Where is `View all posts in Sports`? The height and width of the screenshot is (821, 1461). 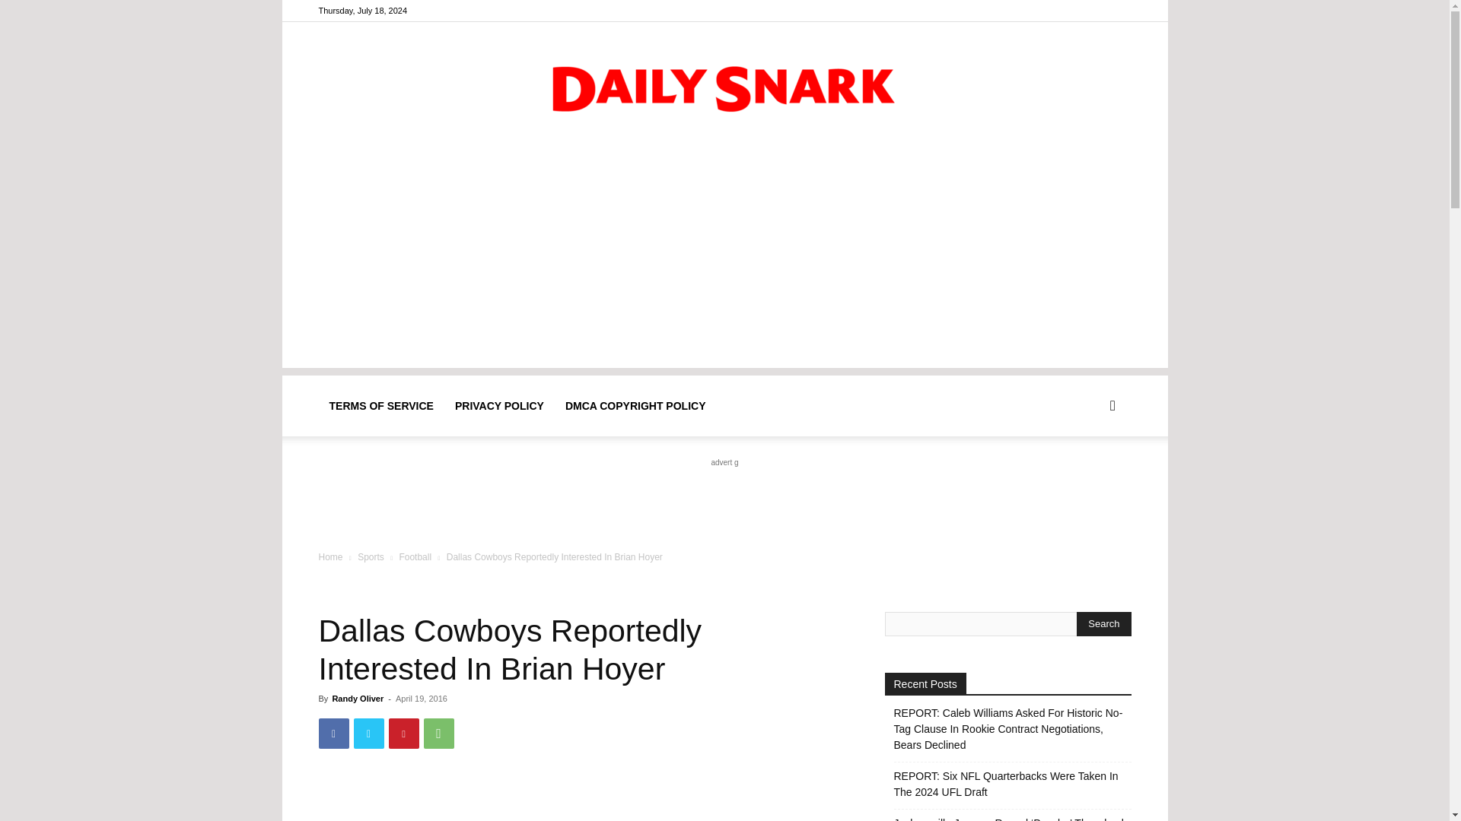
View all posts in Sports is located at coordinates (371, 556).